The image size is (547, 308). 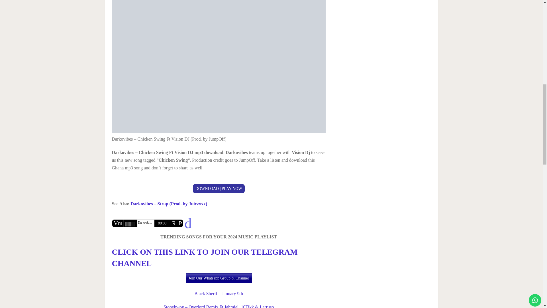 I want to click on 00:00, so click(x=162, y=223).